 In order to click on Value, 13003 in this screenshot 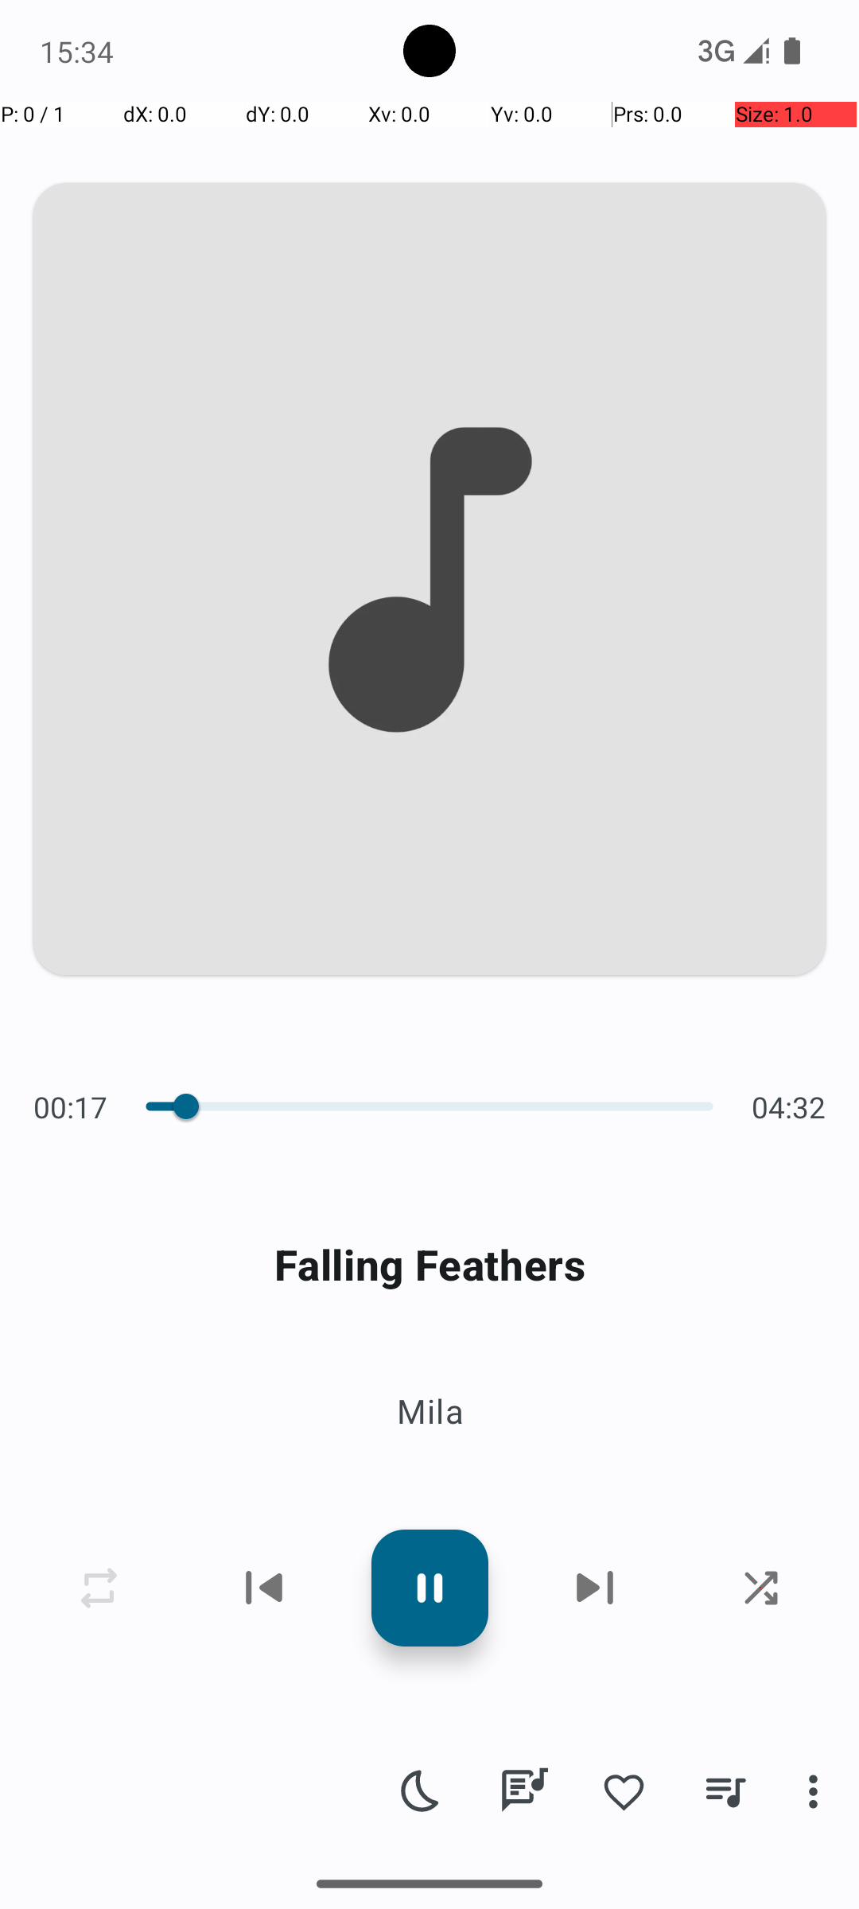, I will do `click(177, 1106)`.